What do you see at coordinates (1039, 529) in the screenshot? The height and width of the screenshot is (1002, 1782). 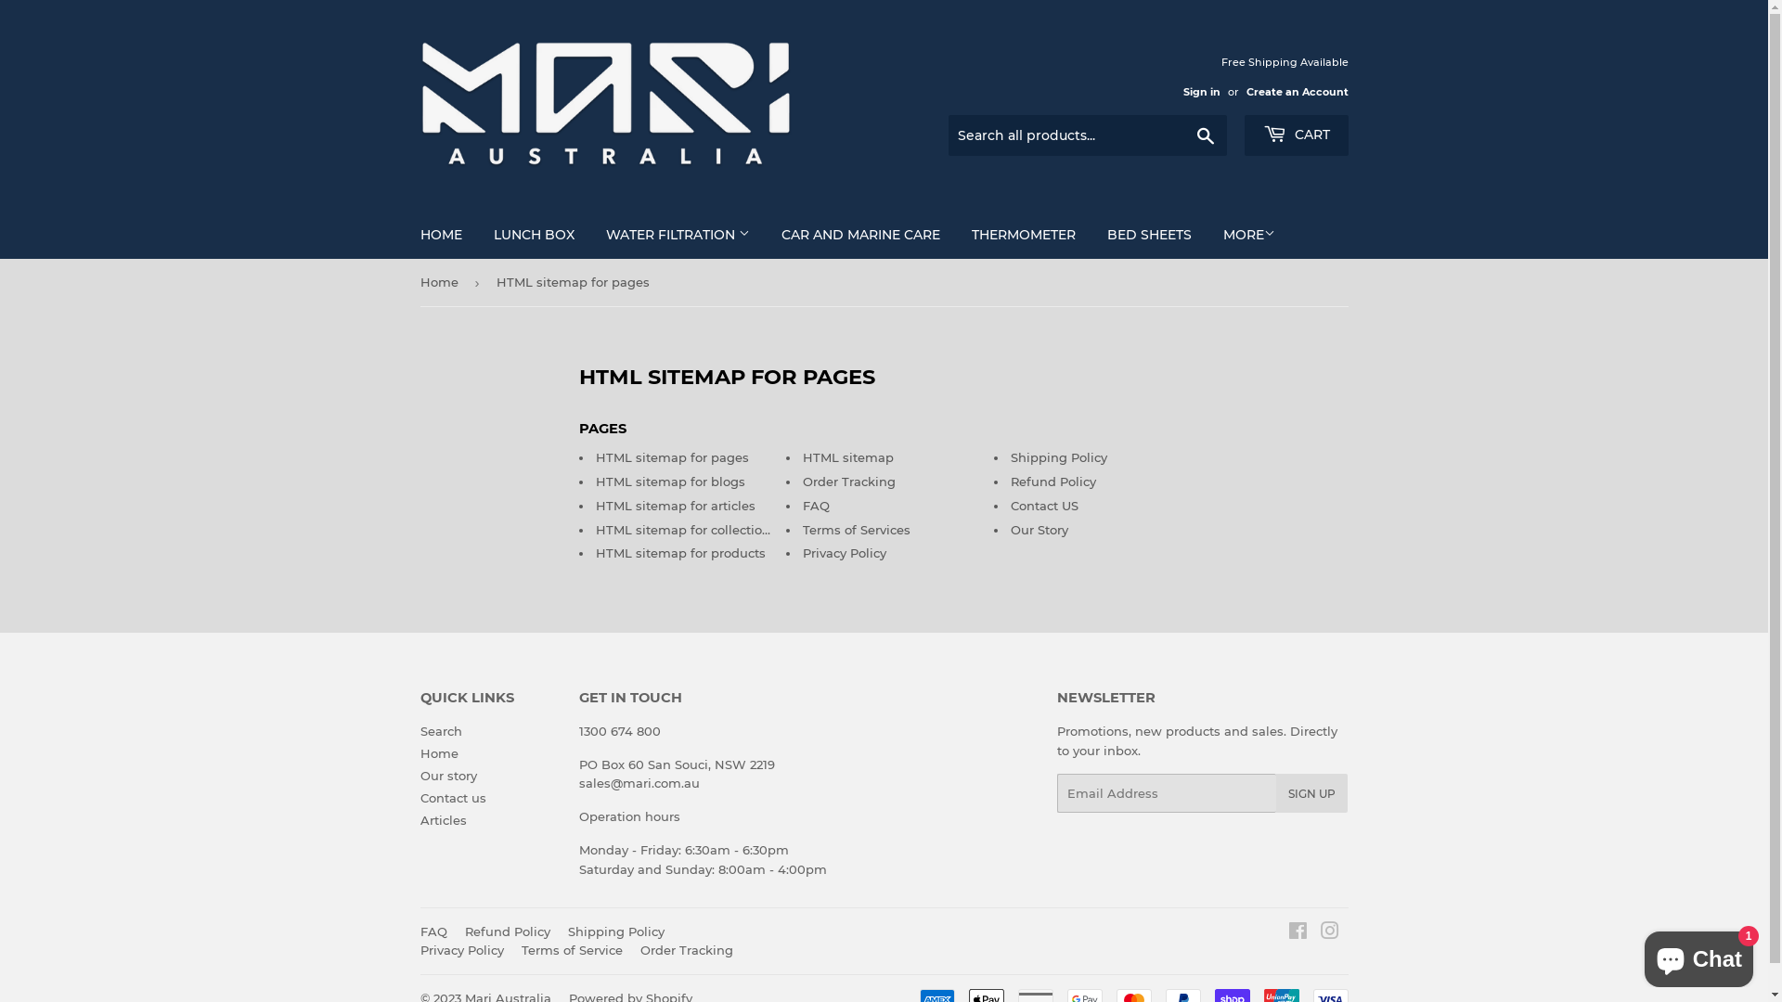 I see `Our Story` at bounding box center [1039, 529].